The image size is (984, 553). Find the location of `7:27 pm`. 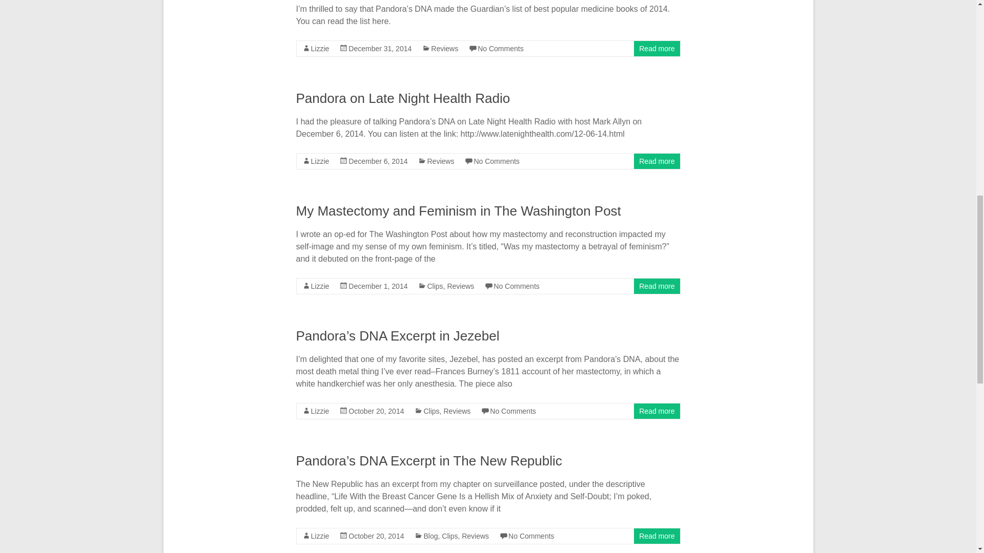

7:27 pm is located at coordinates (379, 48).